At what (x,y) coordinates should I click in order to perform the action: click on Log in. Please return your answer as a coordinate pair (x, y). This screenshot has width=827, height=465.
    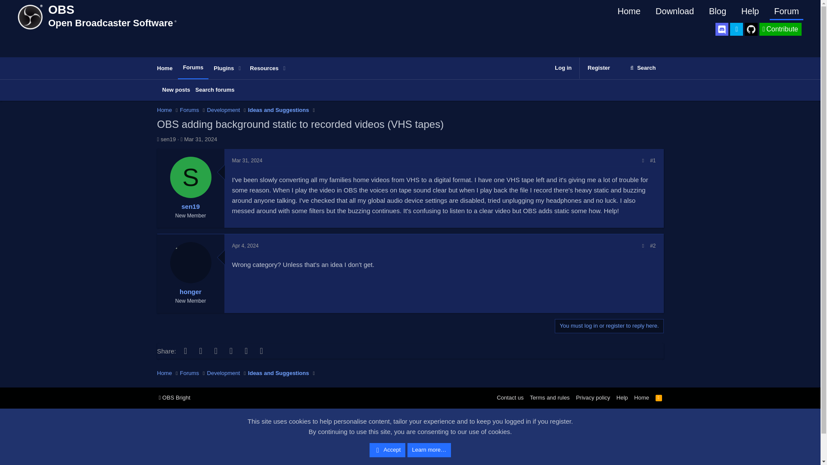
    Looking at the image, I should click on (563, 68).